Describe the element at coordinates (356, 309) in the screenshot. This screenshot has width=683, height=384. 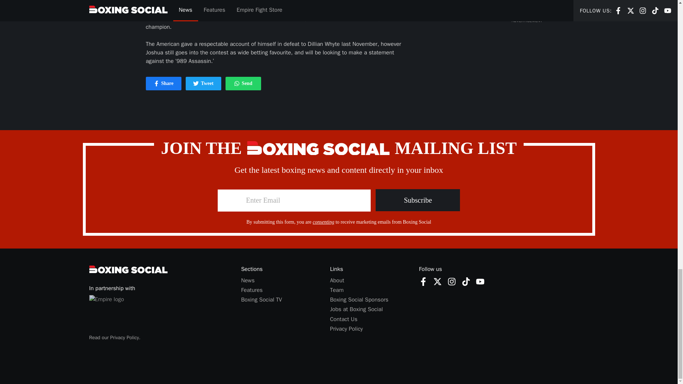
I see `consenting` at that location.